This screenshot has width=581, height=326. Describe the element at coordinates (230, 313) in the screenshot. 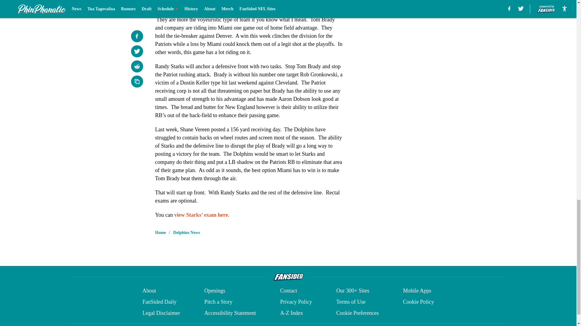

I see `Accessibility Statement` at that location.